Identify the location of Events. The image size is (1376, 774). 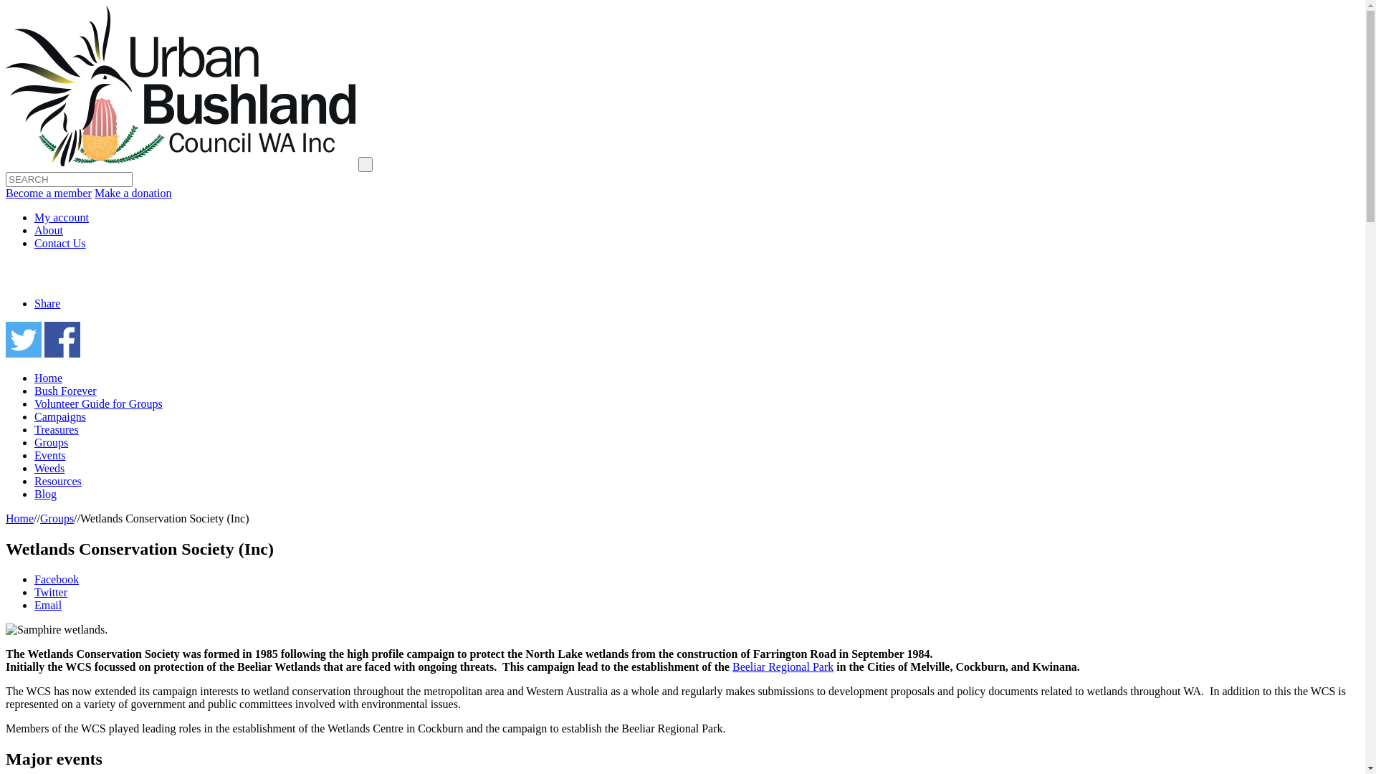
(50, 456).